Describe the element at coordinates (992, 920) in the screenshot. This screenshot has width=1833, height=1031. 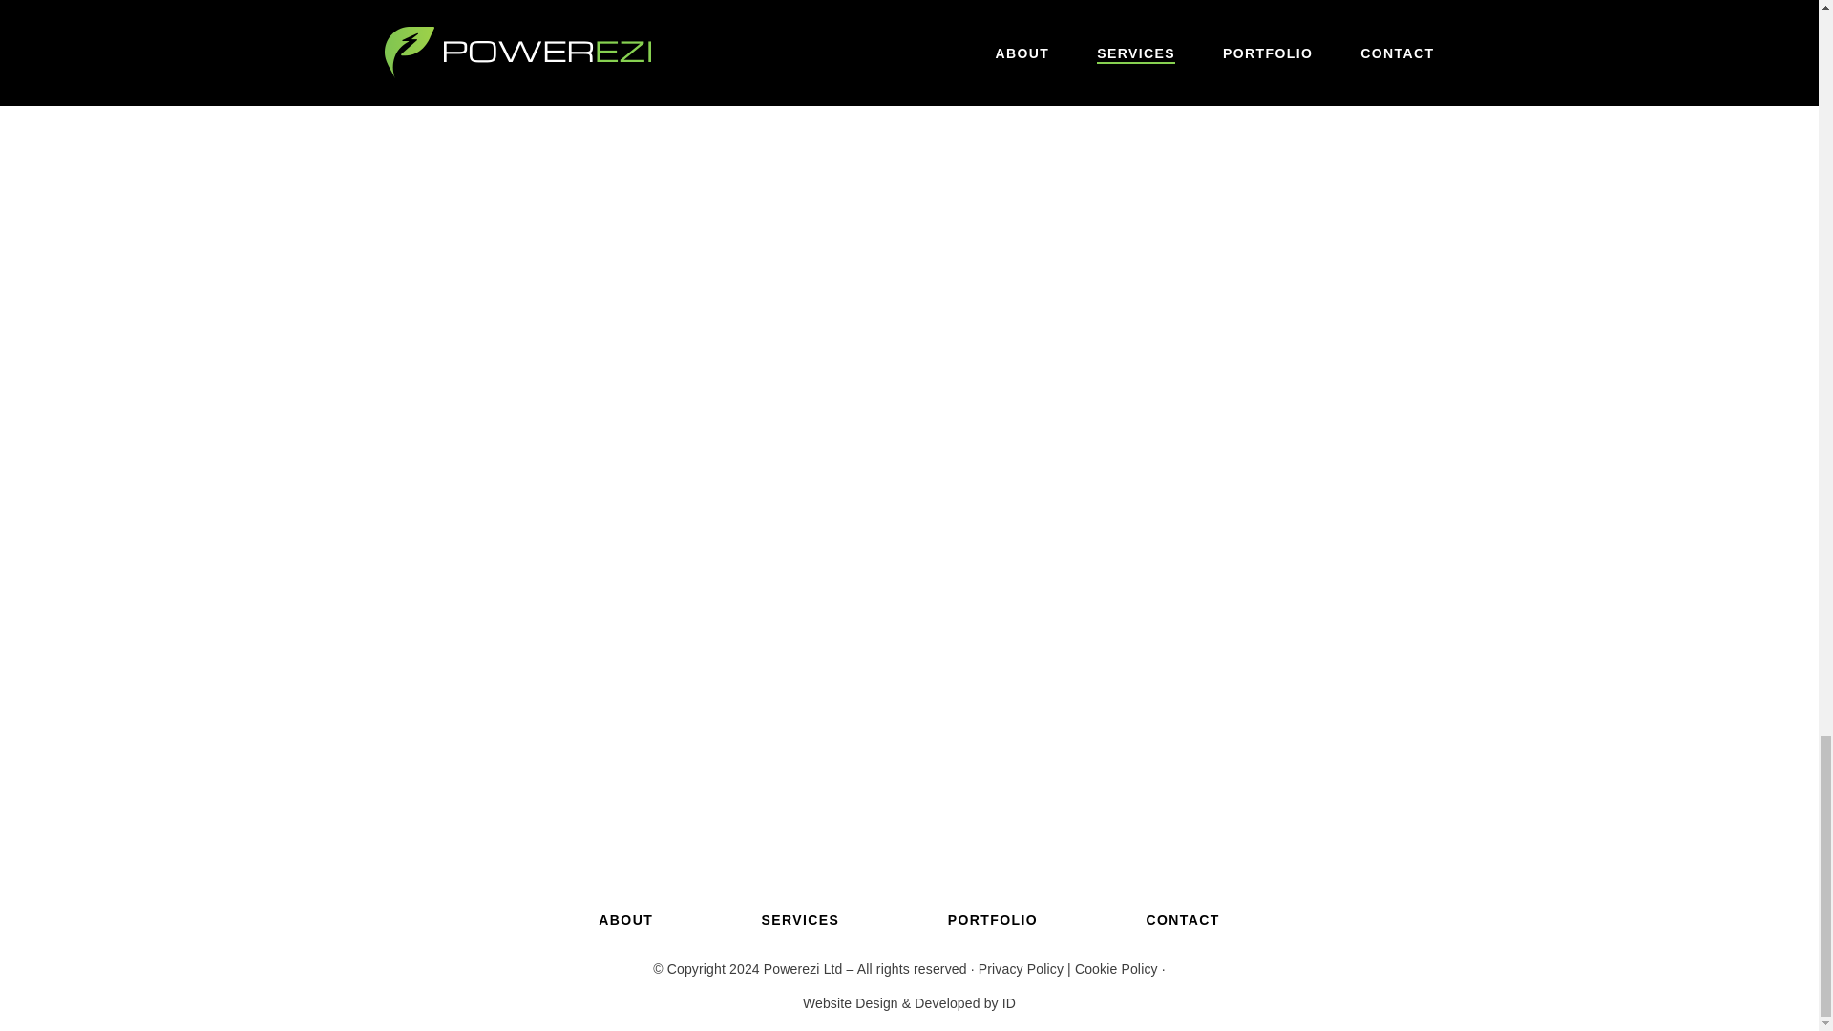
I see `PORTFOLIO` at that location.